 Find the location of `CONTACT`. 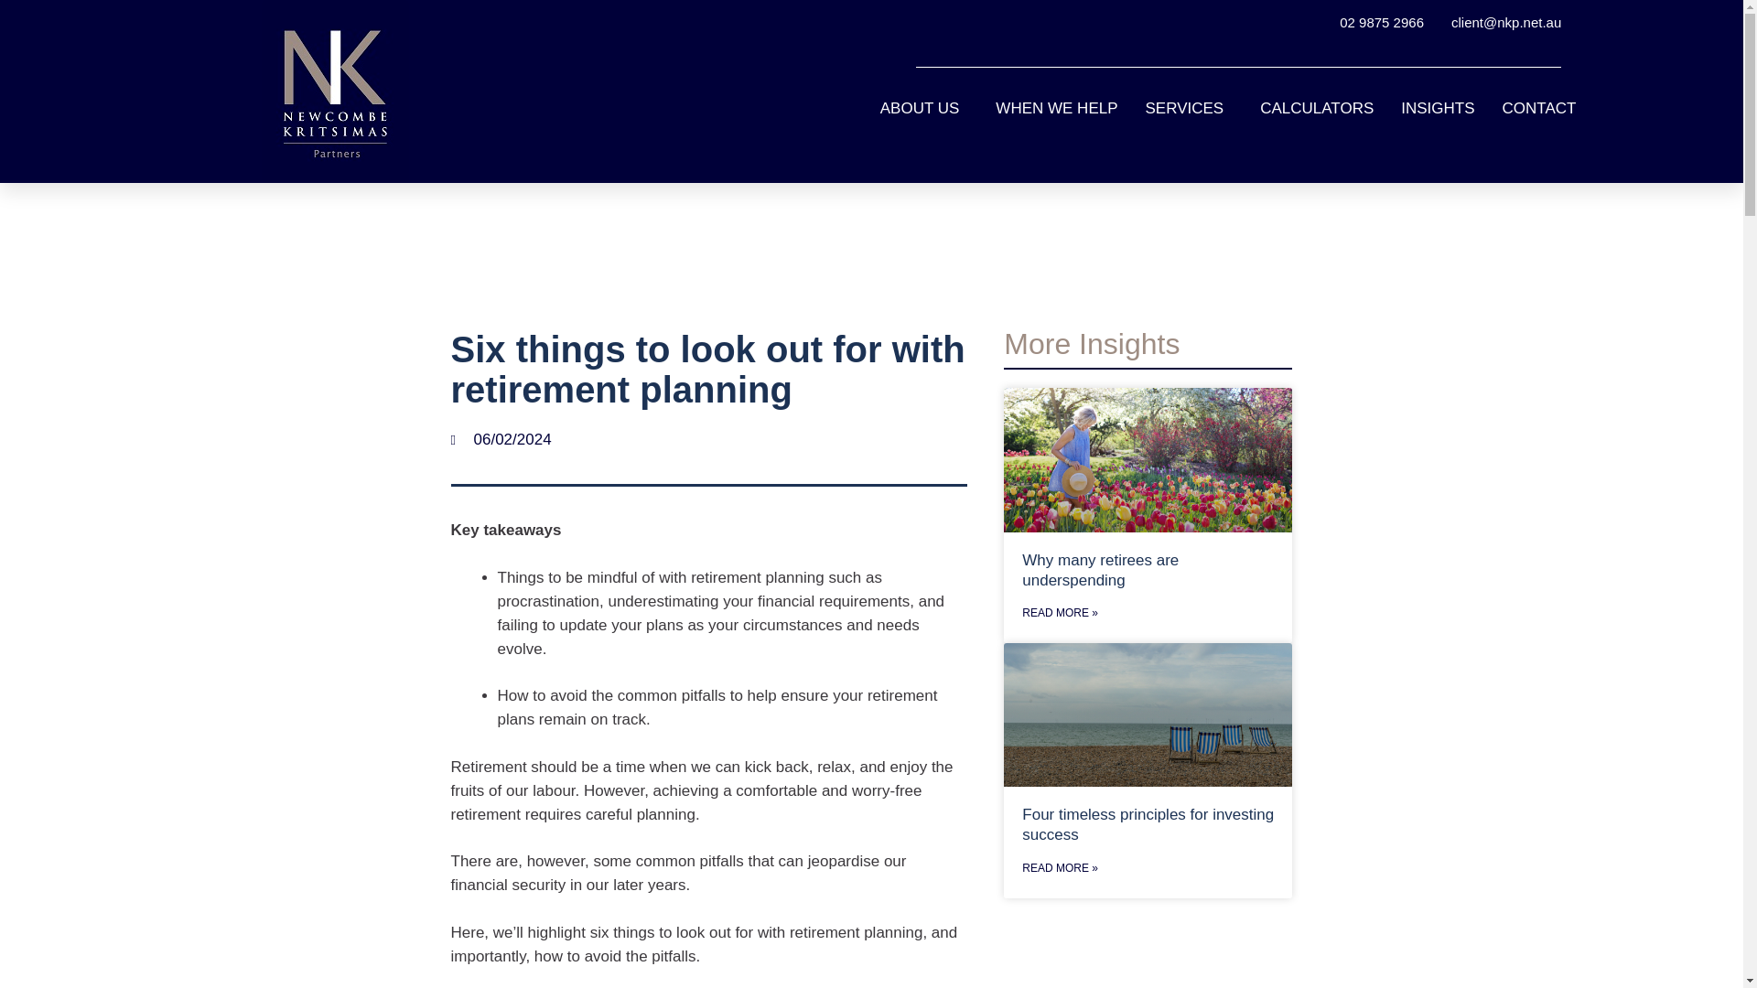

CONTACT is located at coordinates (1539, 109).